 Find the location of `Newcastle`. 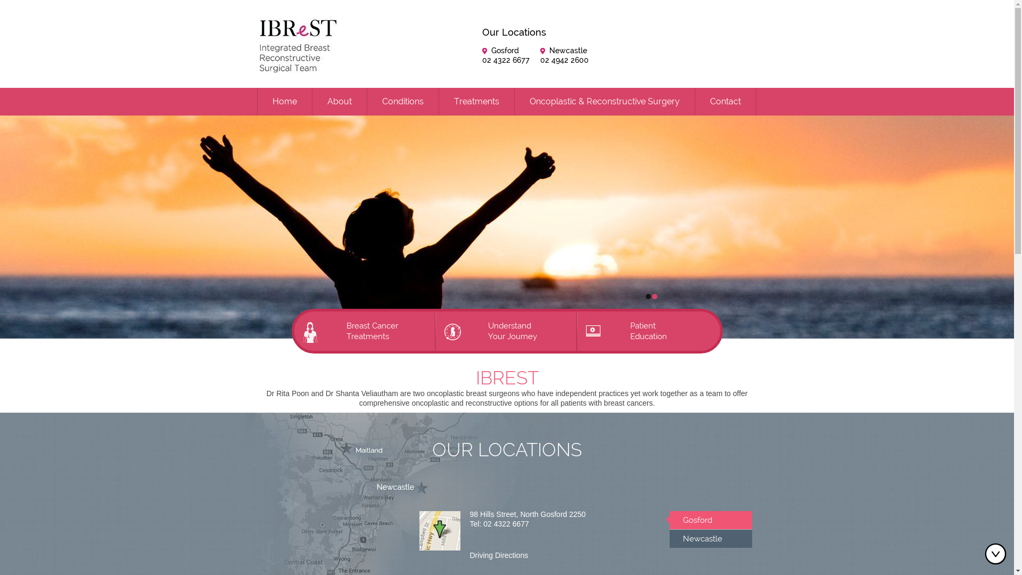

Newcastle is located at coordinates (711, 539).